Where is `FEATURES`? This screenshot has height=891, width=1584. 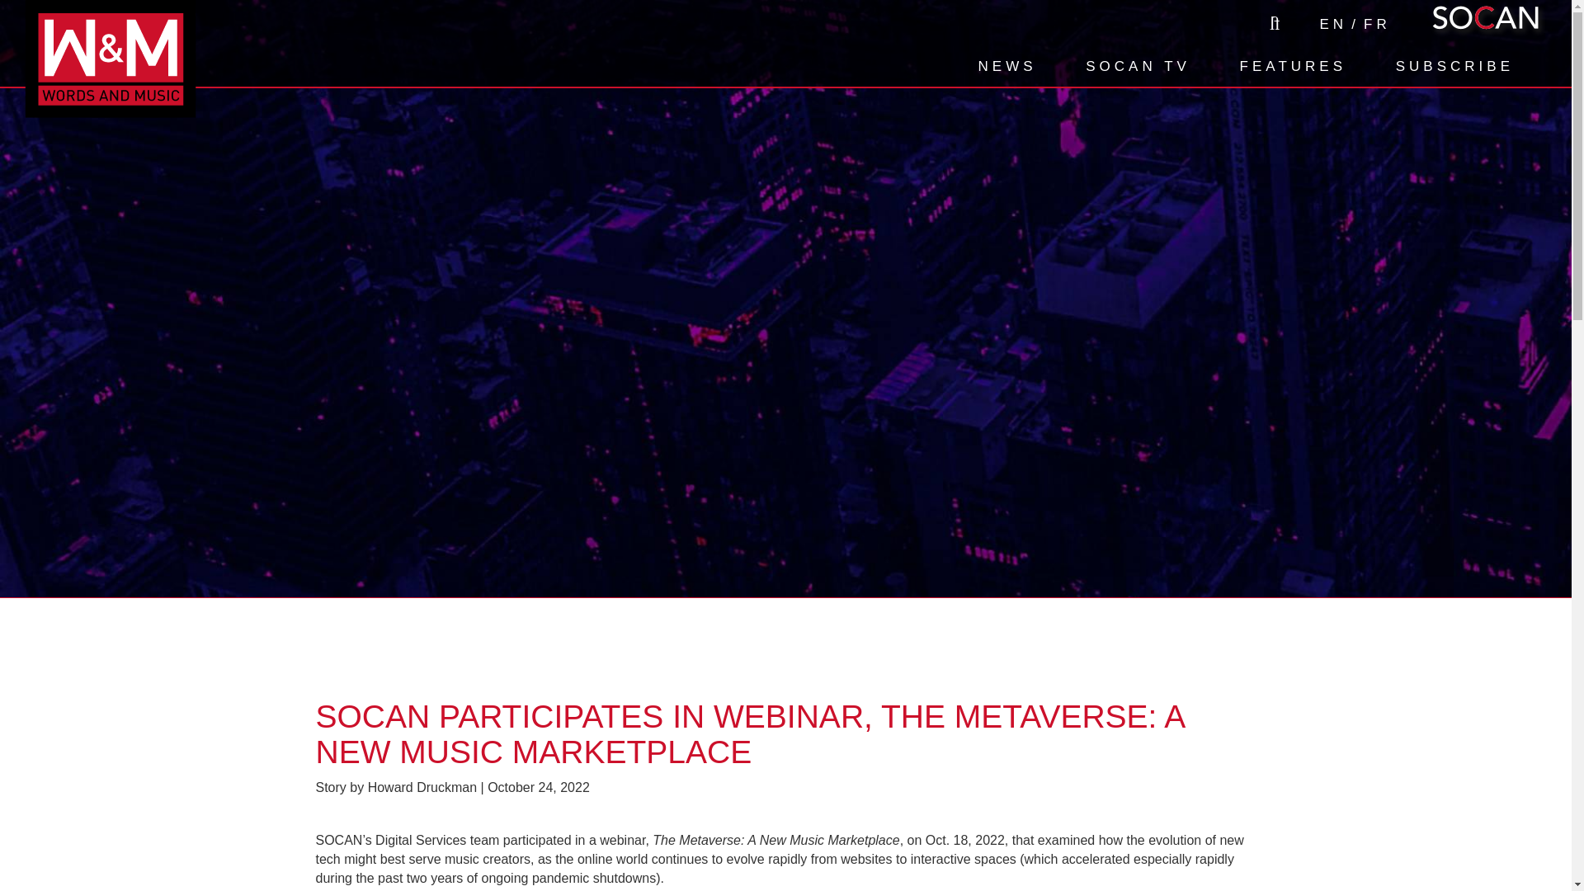
FEATURES is located at coordinates (1293, 66).